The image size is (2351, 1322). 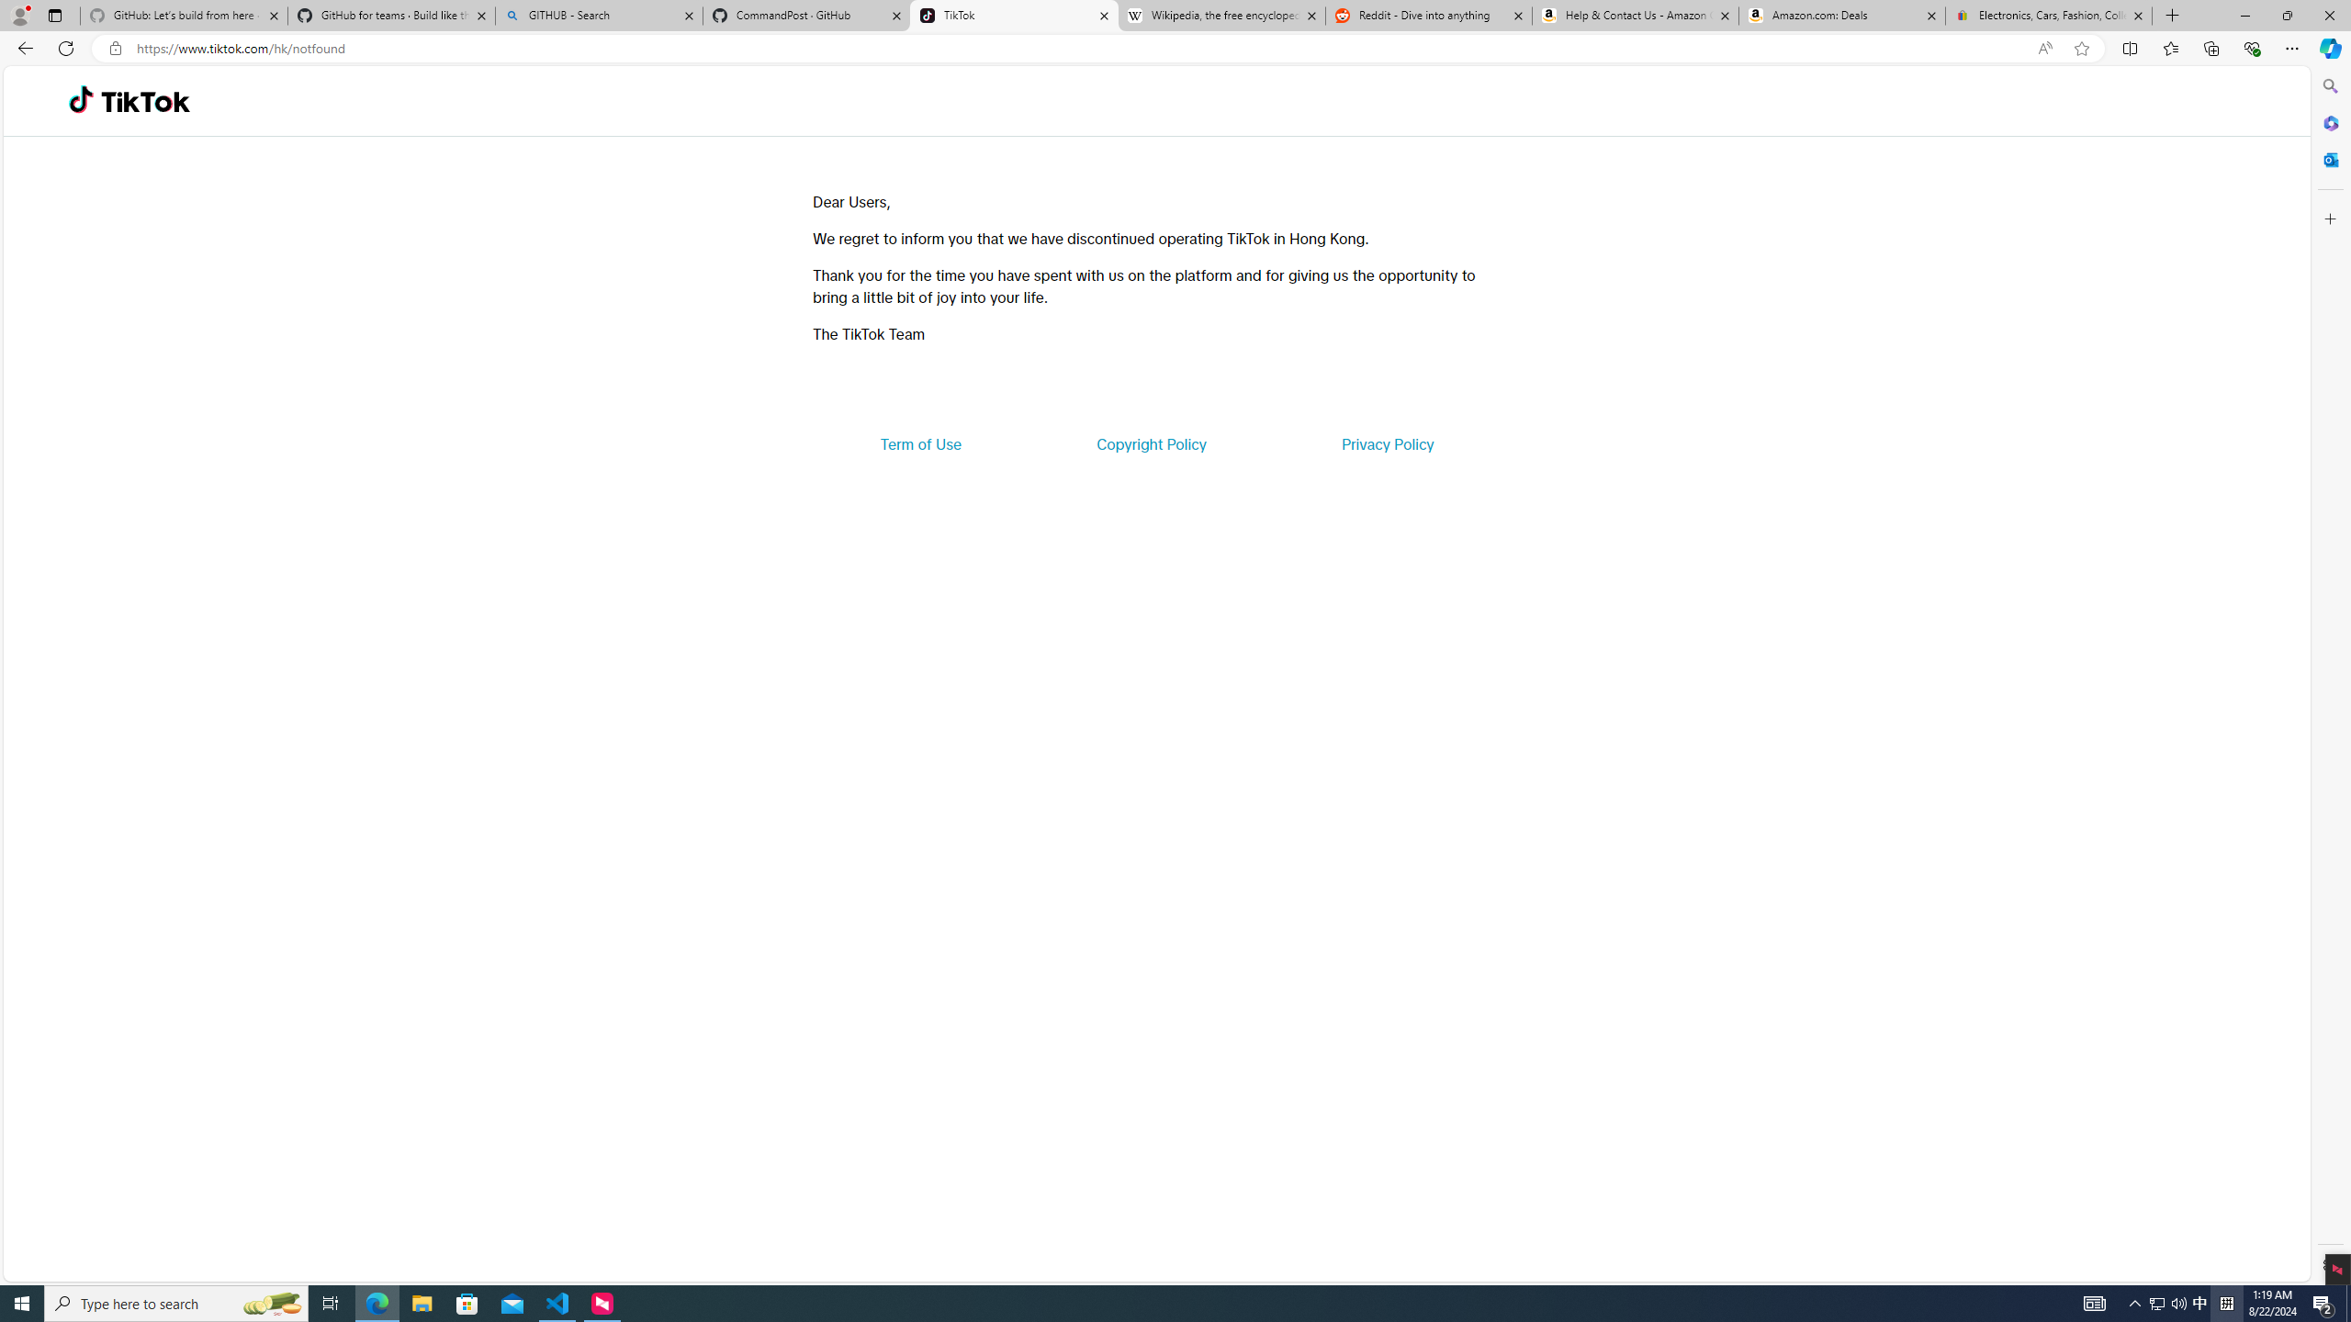 I want to click on Term of Use, so click(x=920, y=444).